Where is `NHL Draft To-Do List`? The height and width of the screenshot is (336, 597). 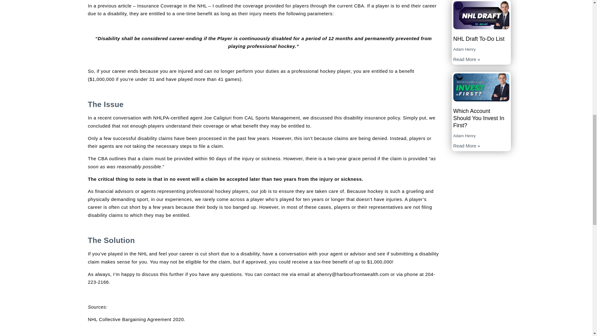 NHL Draft To-Do List is located at coordinates (479, 39).